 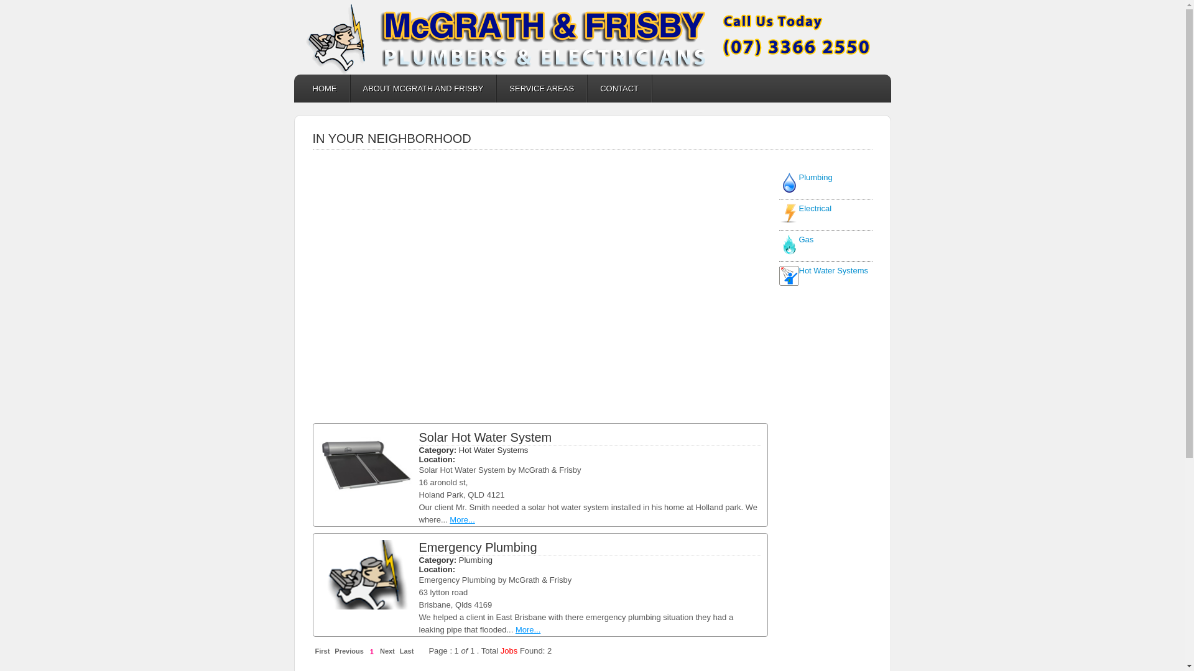 I want to click on Hot Water Systems, so click(x=825, y=276).